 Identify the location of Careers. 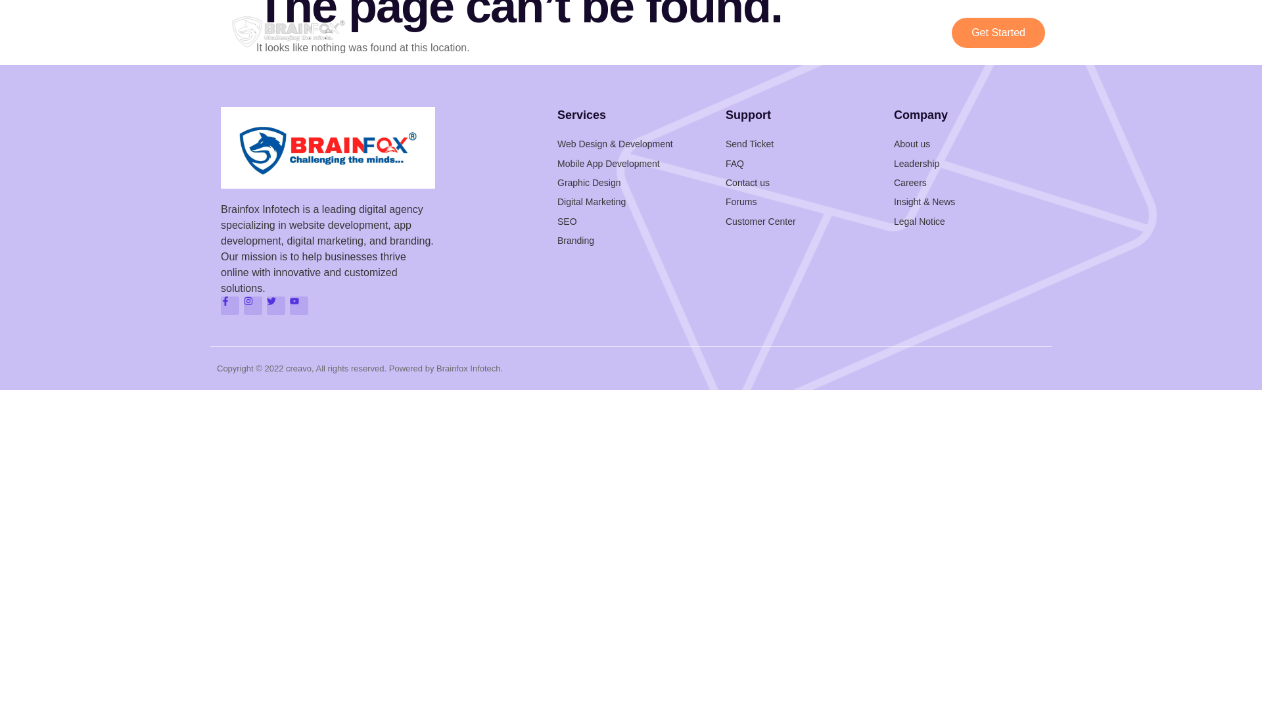
(968, 183).